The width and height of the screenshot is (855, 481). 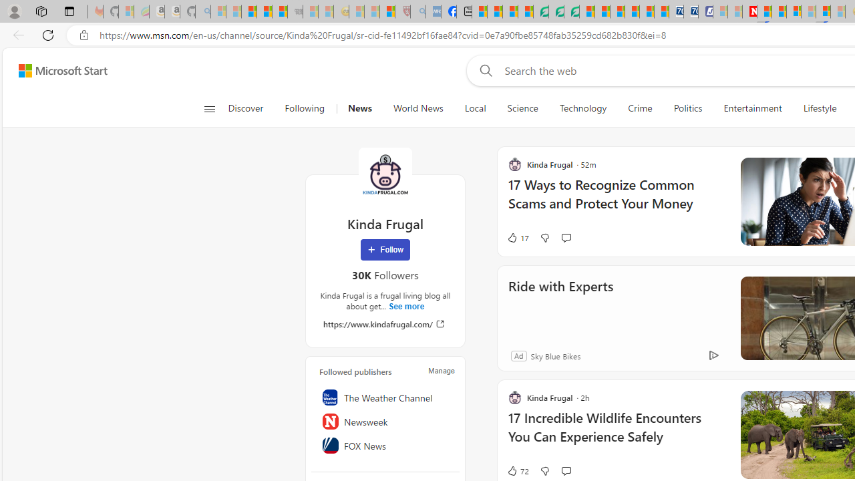 What do you see at coordinates (735, 12) in the screenshot?
I see `Microsoft Start - Sleeping` at bounding box center [735, 12].